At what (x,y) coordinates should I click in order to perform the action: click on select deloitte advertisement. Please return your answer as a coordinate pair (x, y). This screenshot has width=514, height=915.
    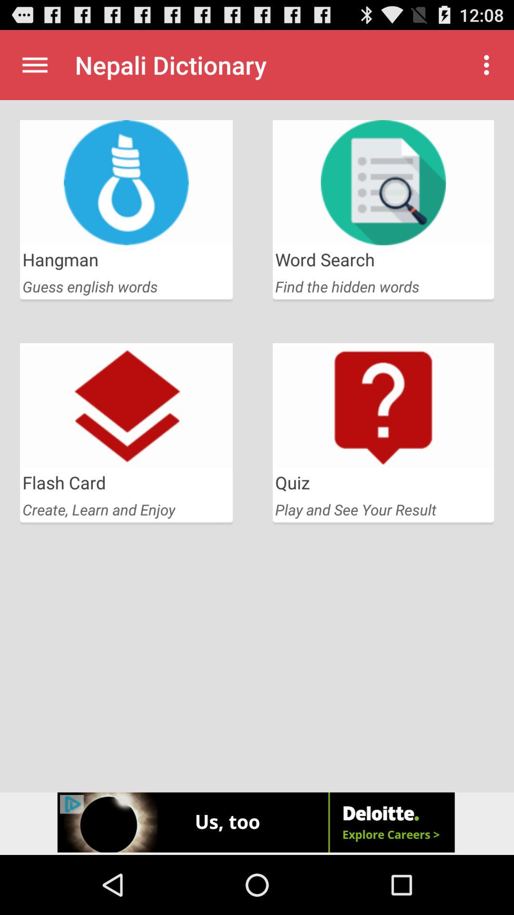
    Looking at the image, I should click on (257, 823).